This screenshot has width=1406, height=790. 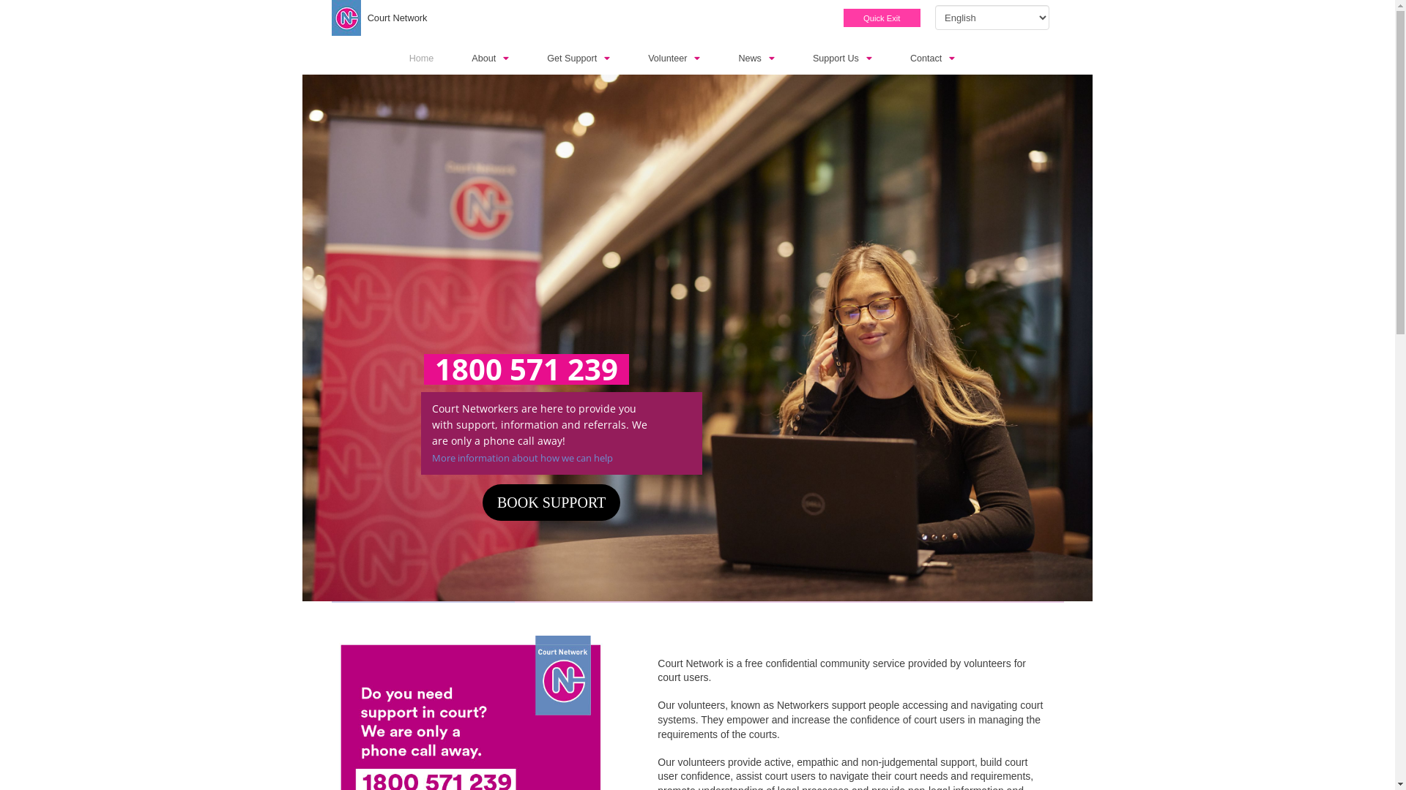 What do you see at coordinates (916, 568) in the screenshot?
I see `Looking to
Volunteer?` at bounding box center [916, 568].